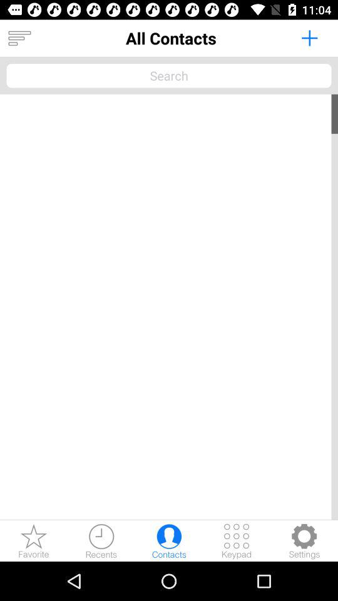 The height and width of the screenshot is (601, 338). I want to click on contact list of phone number, so click(169, 541).